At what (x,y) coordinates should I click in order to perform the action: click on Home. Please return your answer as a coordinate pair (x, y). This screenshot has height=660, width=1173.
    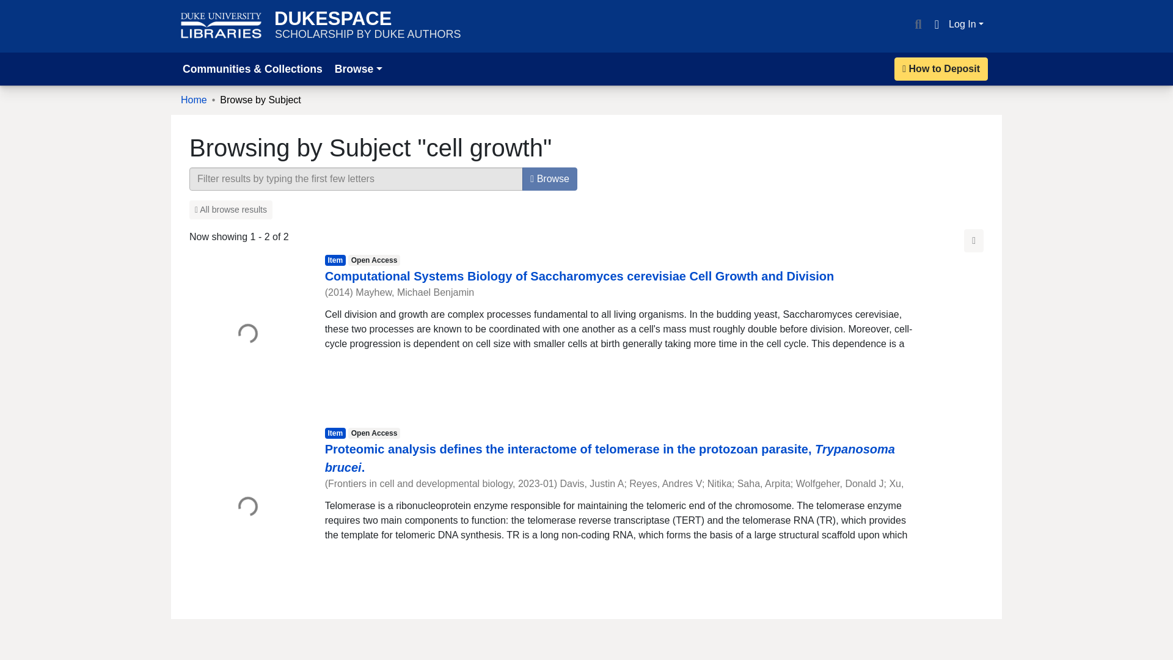
    Looking at the image, I should click on (194, 100).